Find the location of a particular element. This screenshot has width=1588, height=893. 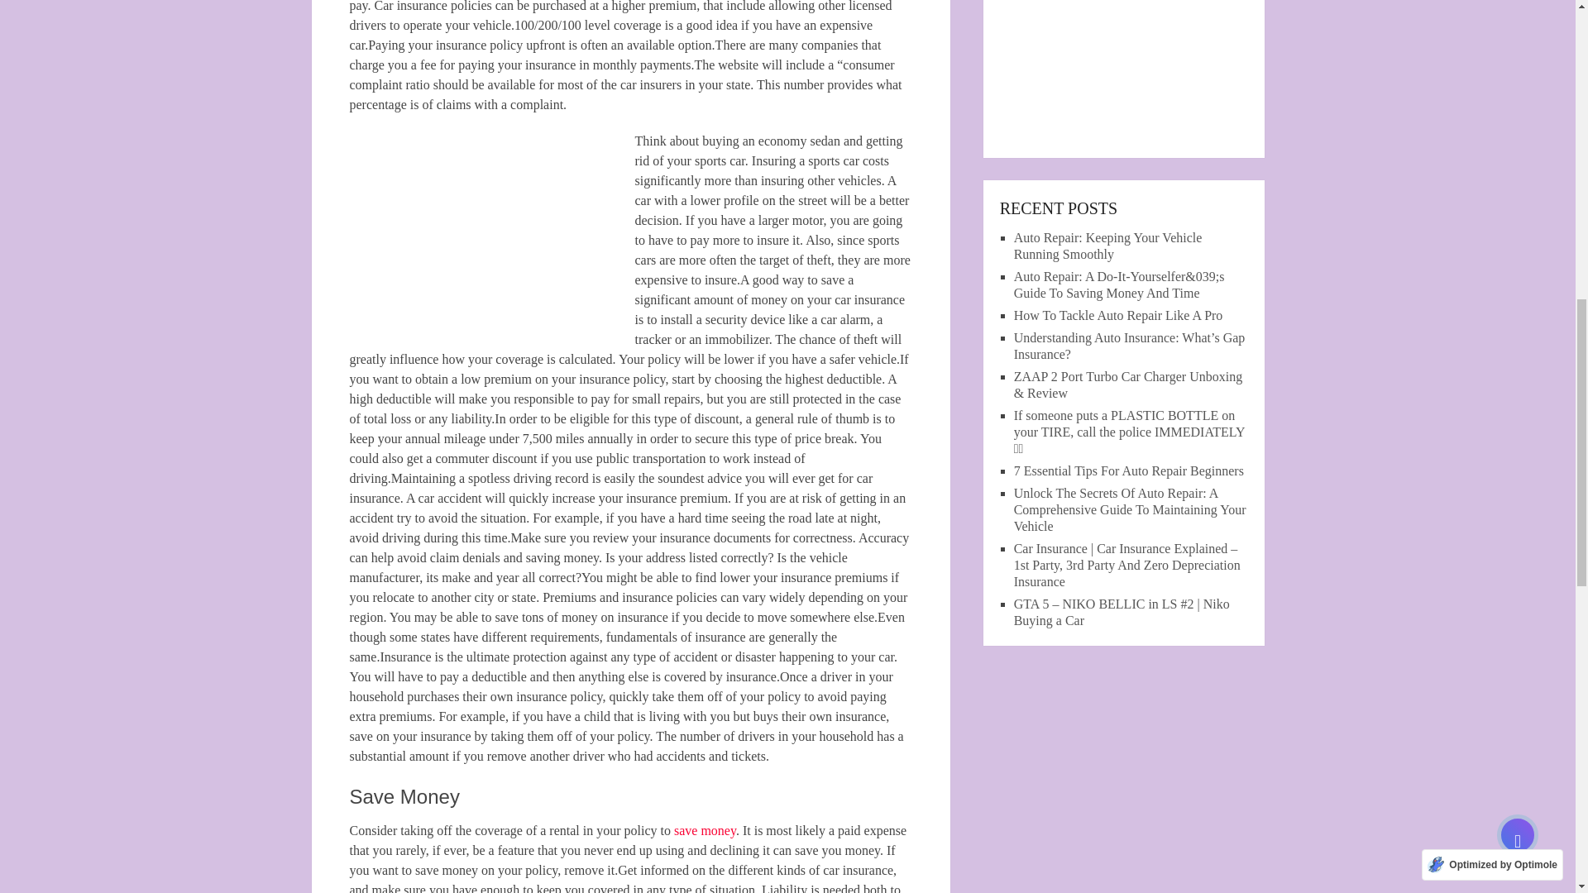

Auto Repair: Keeping Your Vehicle Running Smoothly is located at coordinates (1108, 246).